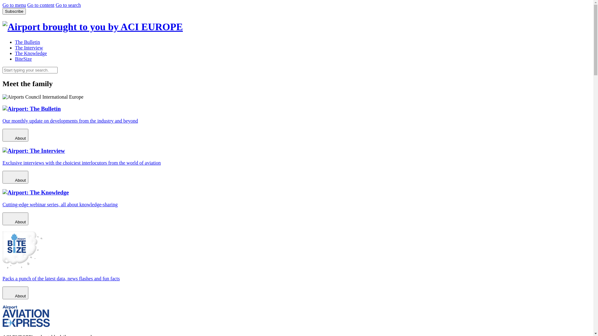 Image resolution: width=598 pixels, height=336 pixels. Describe the element at coordinates (14, 11) in the screenshot. I see `Subscribe` at that location.